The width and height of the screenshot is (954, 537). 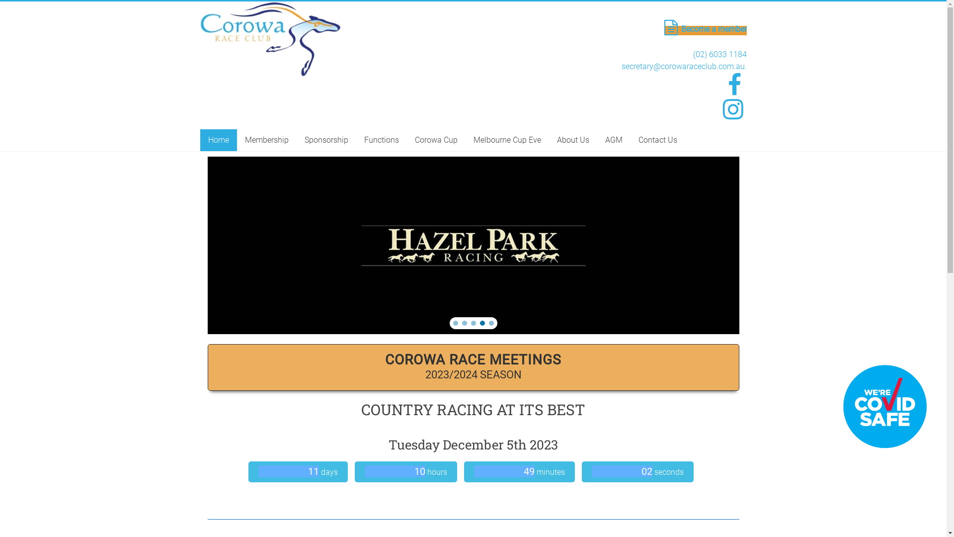 I want to click on Contact Us, so click(x=657, y=140).